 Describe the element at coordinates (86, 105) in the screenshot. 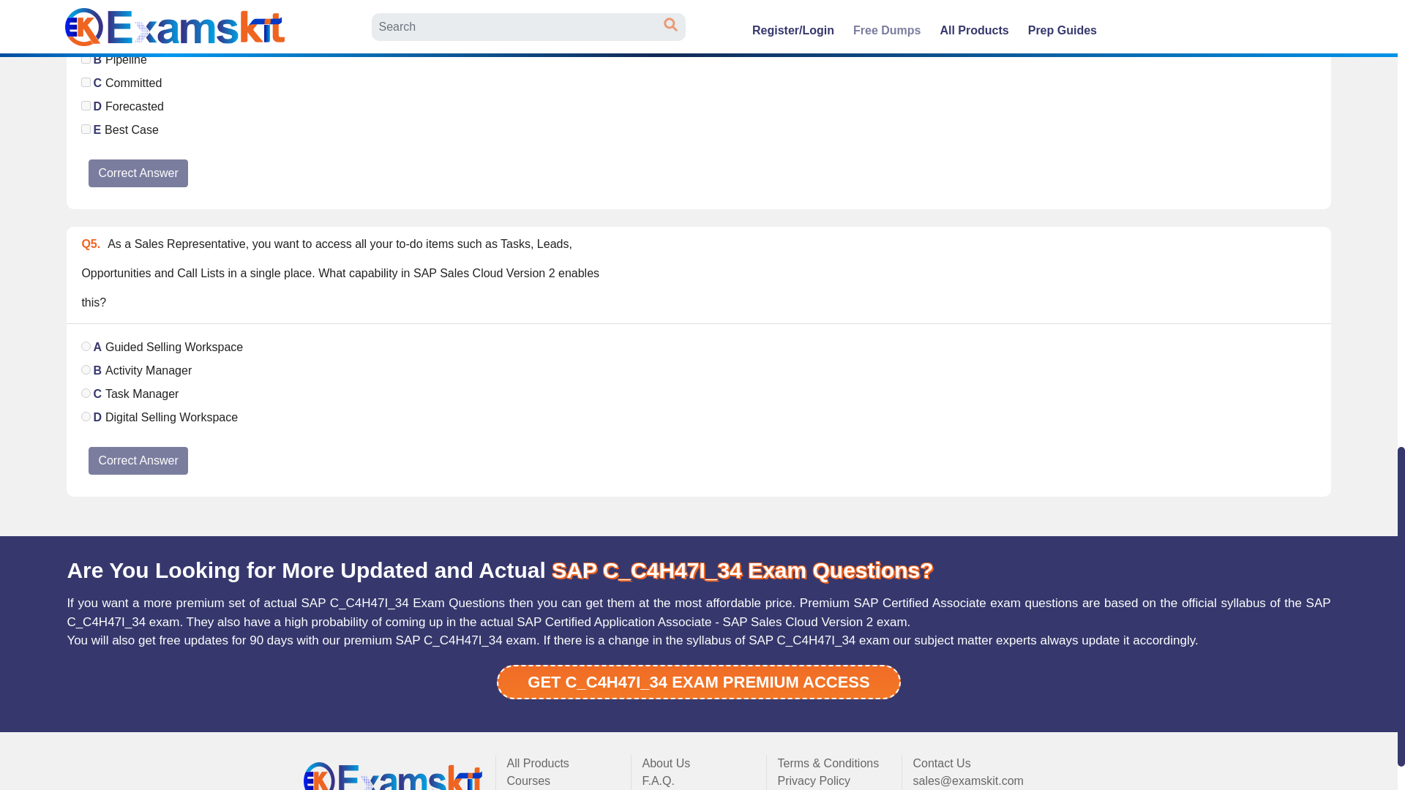

I see `D` at that location.